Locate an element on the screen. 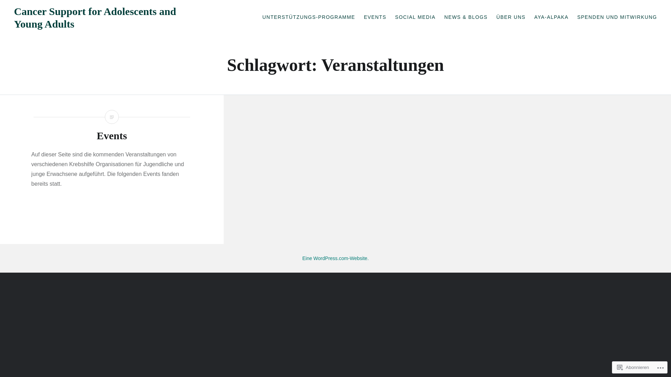 The width and height of the screenshot is (671, 377). AYA-ALPAKA is located at coordinates (551, 17).